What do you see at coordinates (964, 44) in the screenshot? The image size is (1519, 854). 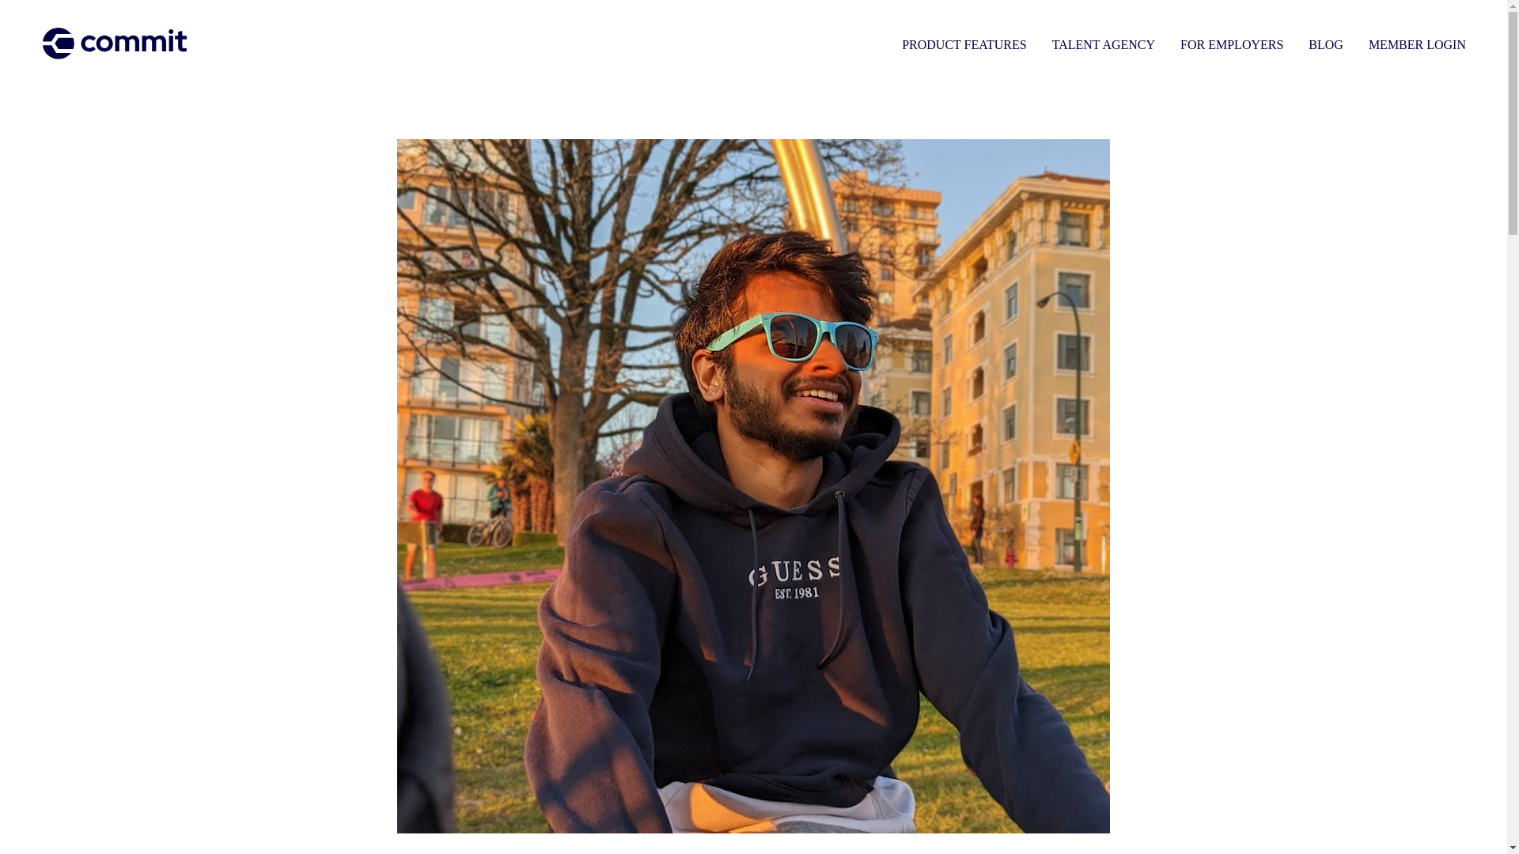 I see `PRODUCT FEATURES` at bounding box center [964, 44].